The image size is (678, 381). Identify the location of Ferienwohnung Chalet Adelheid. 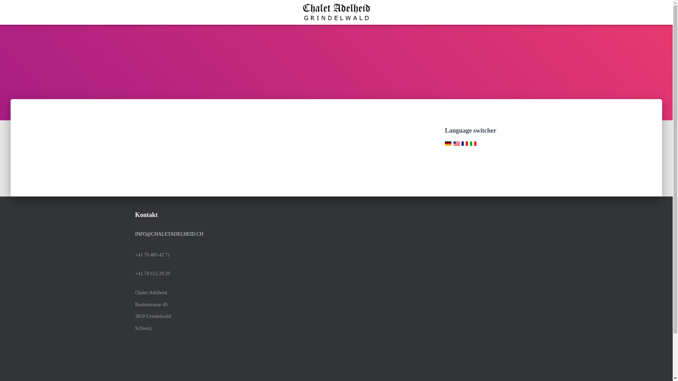
(336, 12).